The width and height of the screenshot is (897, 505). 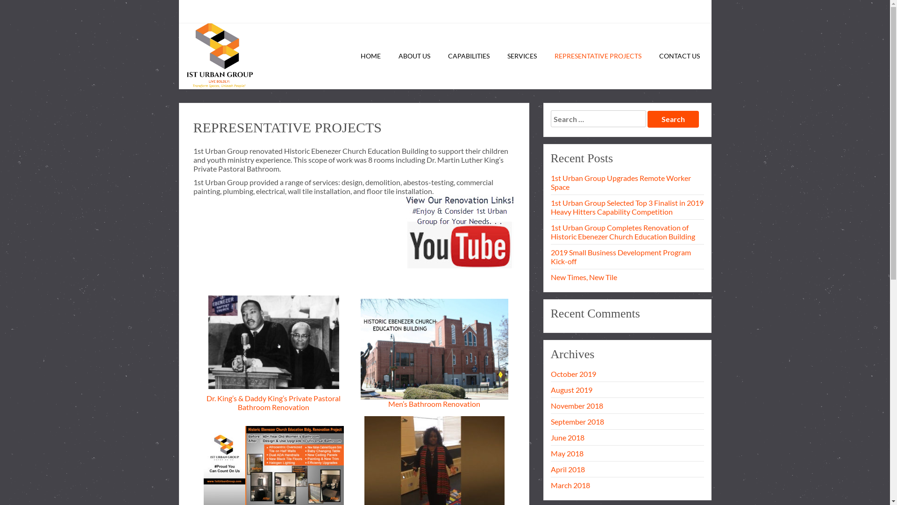 What do you see at coordinates (598, 56) in the screenshot?
I see `REPRESENTATIVE PROJECTS` at bounding box center [598, 56].